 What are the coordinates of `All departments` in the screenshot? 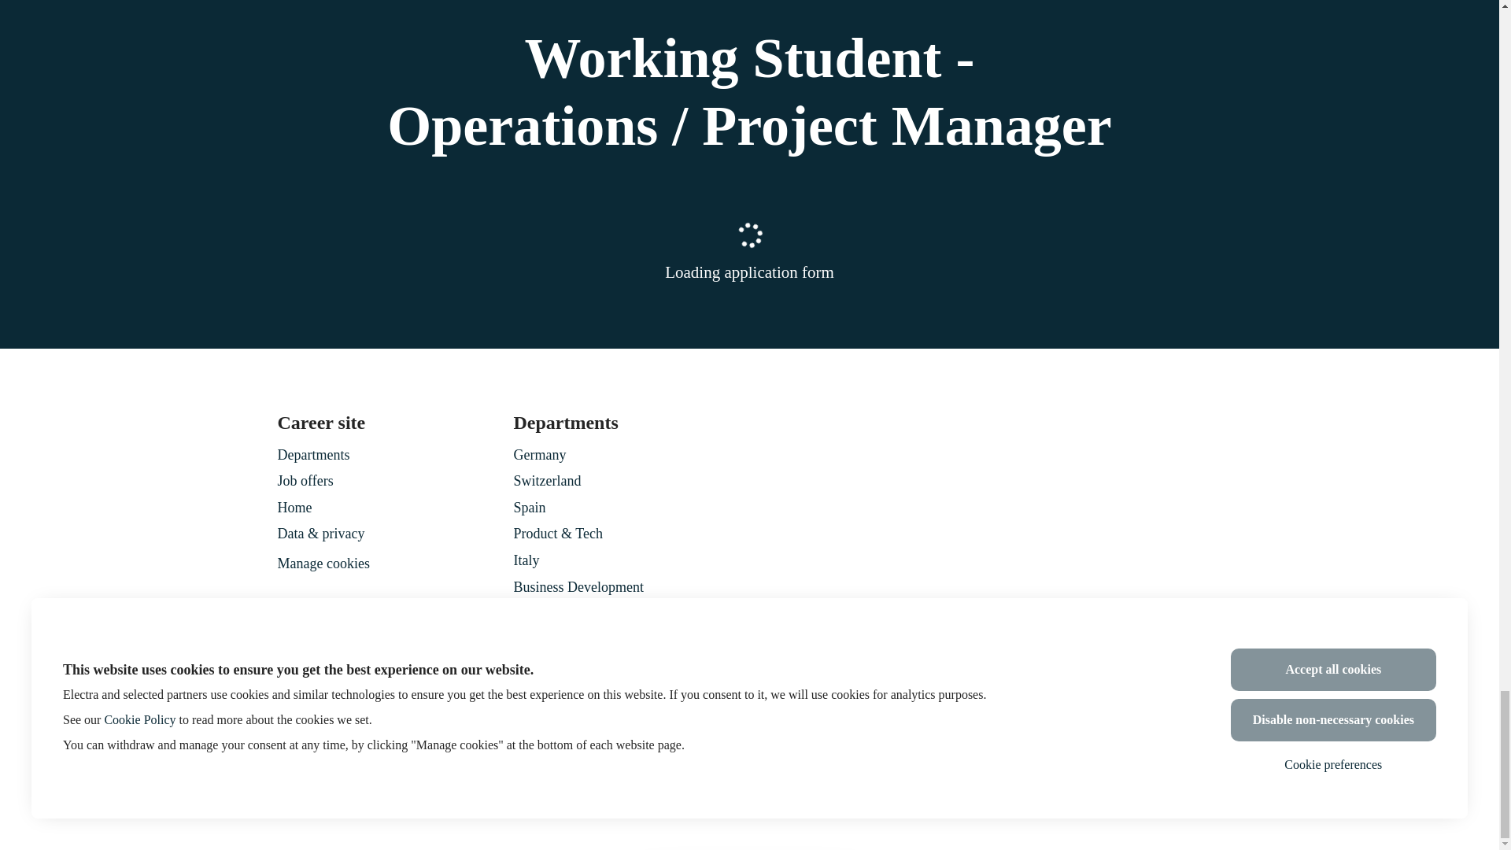 It's located at (558, 612).